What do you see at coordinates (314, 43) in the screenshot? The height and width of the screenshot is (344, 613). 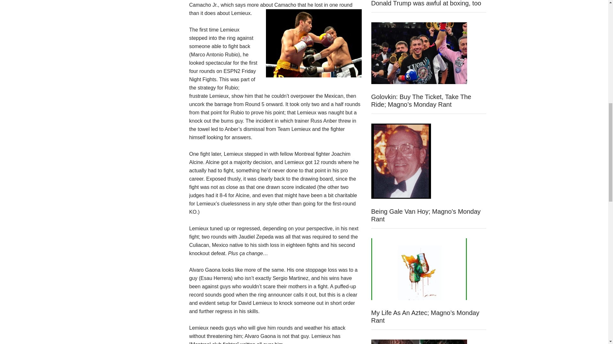 I see `David Lemieux2` at bounding box center [314, 43].